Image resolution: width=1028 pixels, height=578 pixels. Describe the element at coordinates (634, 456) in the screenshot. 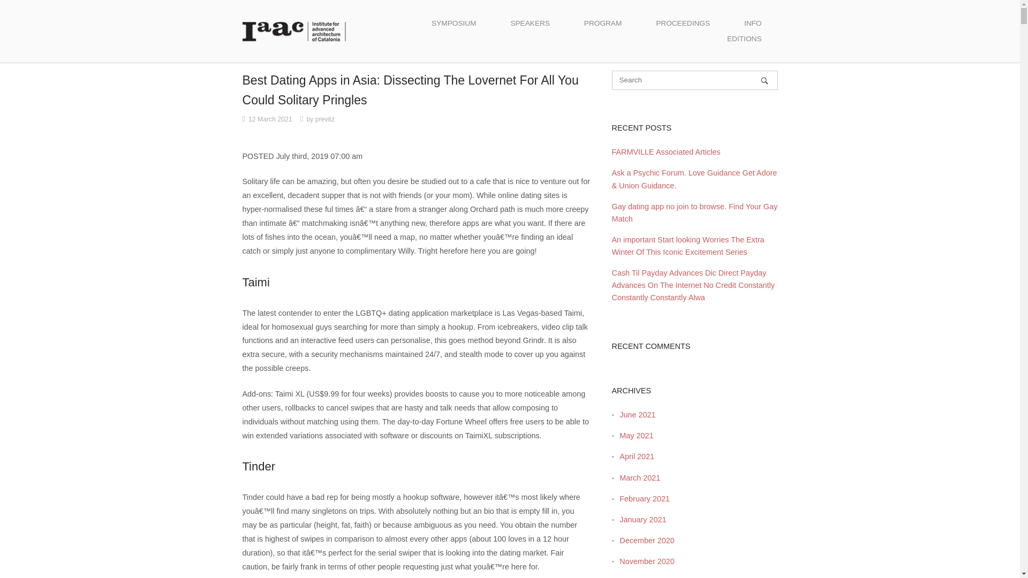

I see `April 2021` at that location.